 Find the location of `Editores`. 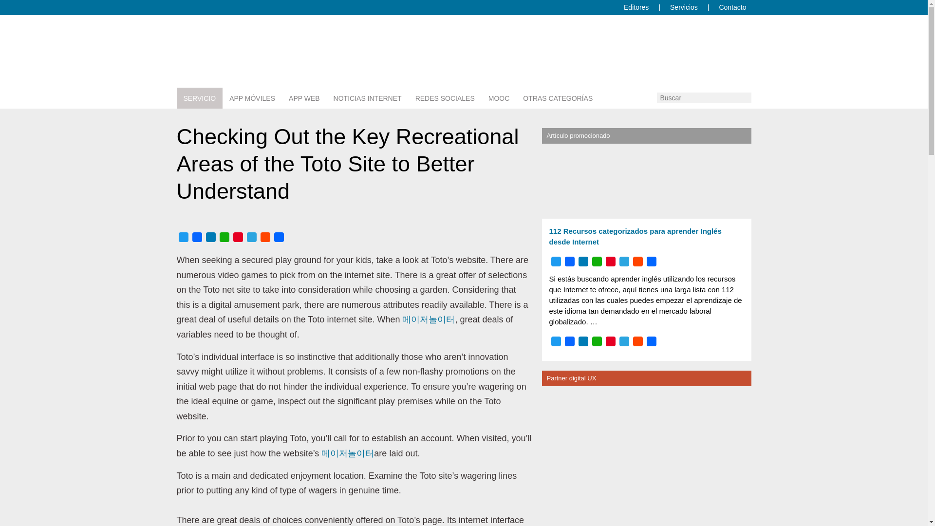

Editores is located at coordinates (636, 7).